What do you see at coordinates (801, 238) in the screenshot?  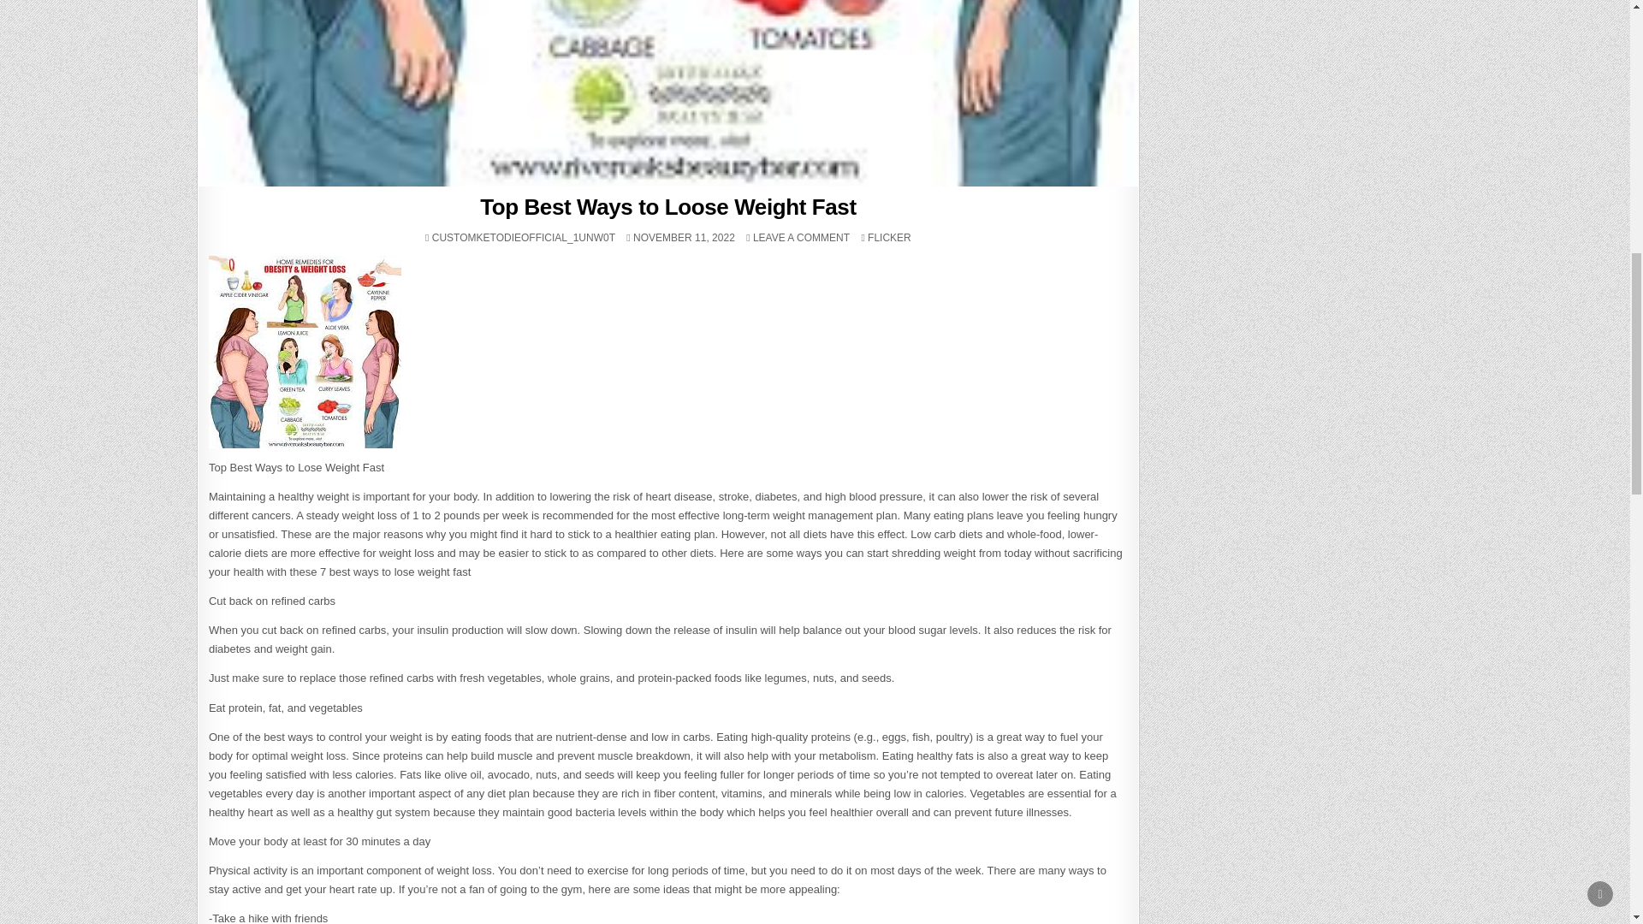 I see `Permanent Link to Top Best Ways to Loose Weight Fast` at bounding box center [801, 238].